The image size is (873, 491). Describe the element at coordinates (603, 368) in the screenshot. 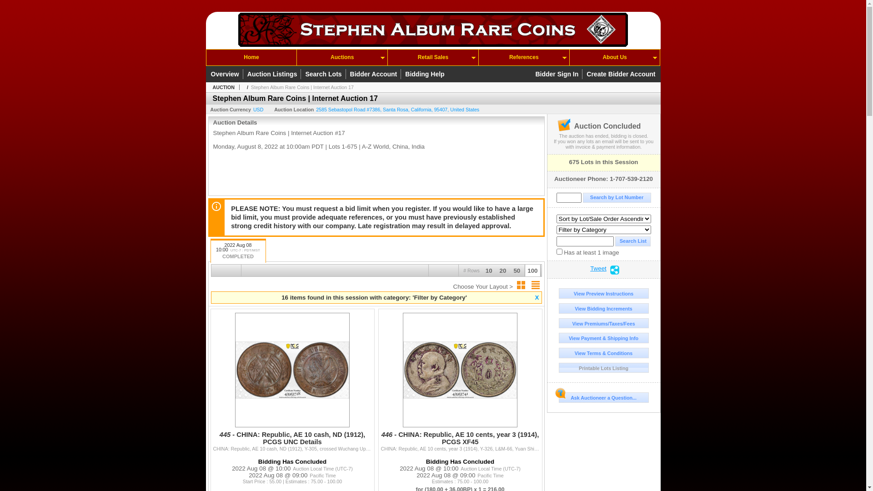

I see `Printable Lots Listing` at that location.